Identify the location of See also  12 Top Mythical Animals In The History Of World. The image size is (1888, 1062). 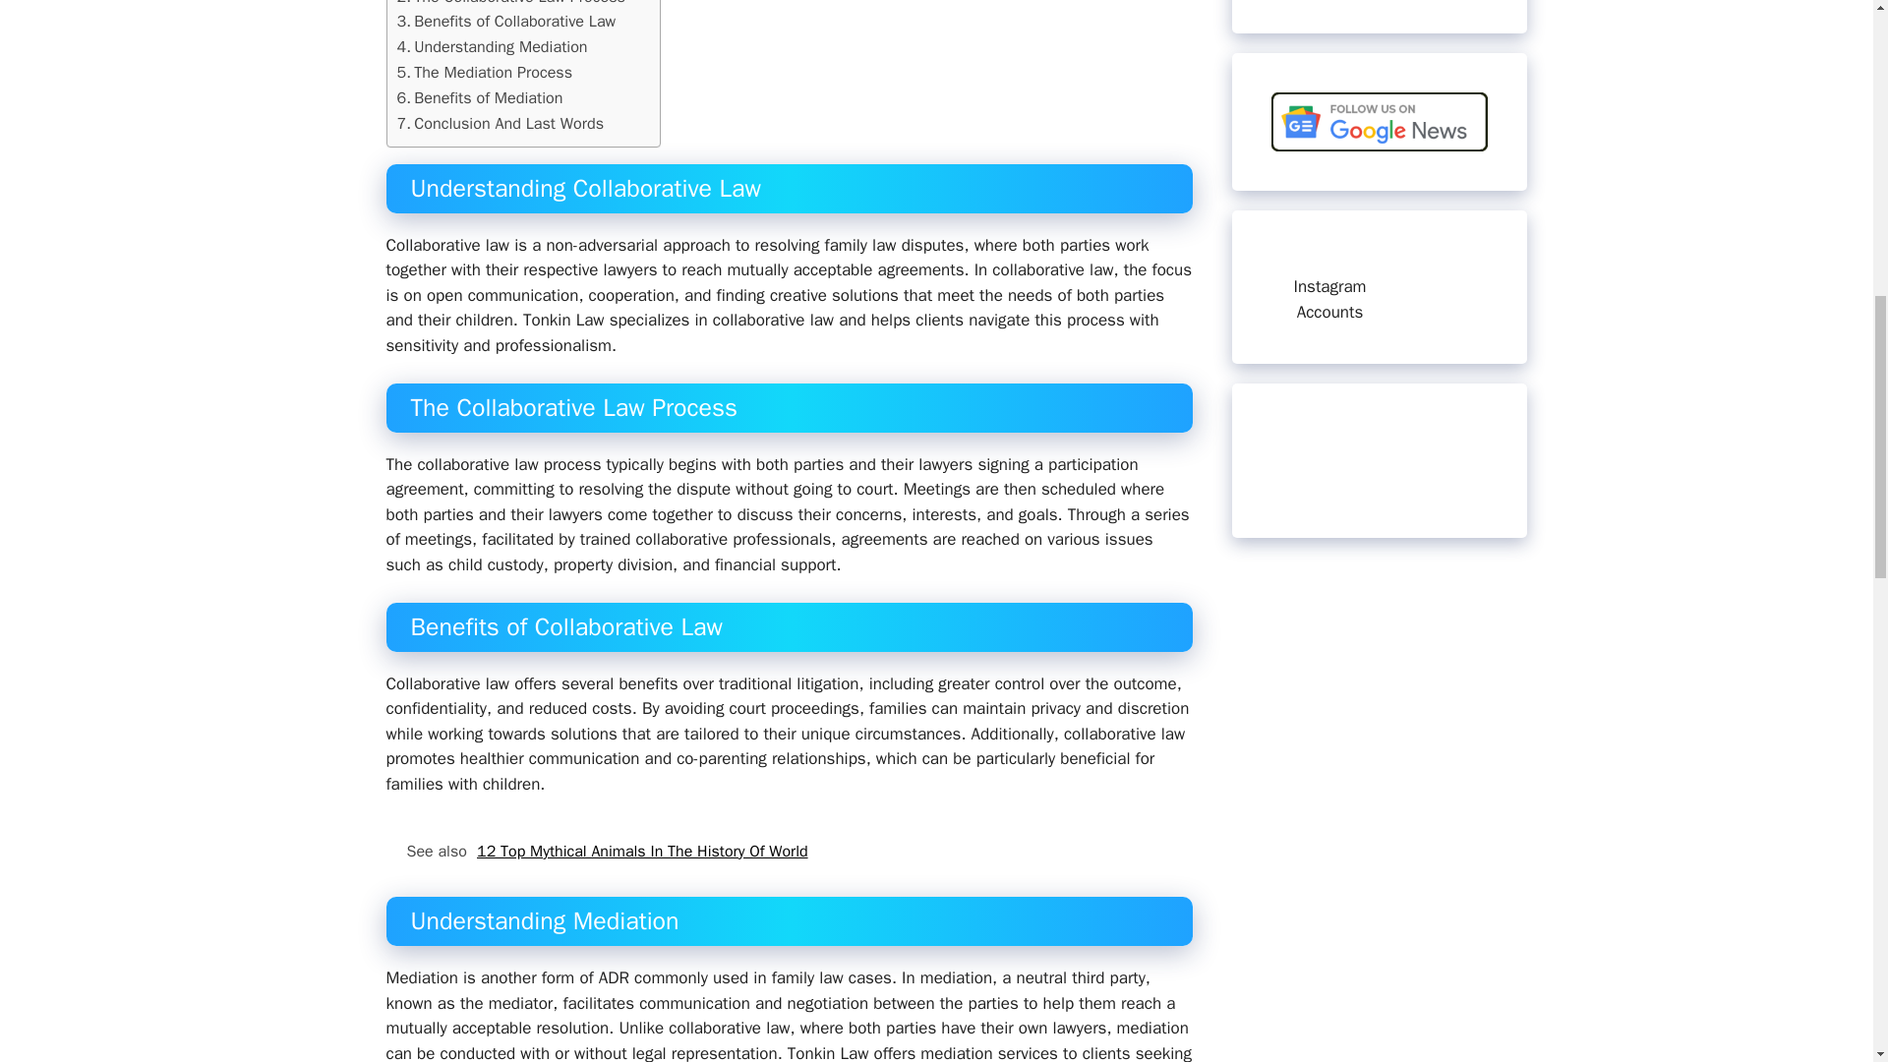
(788, 852).